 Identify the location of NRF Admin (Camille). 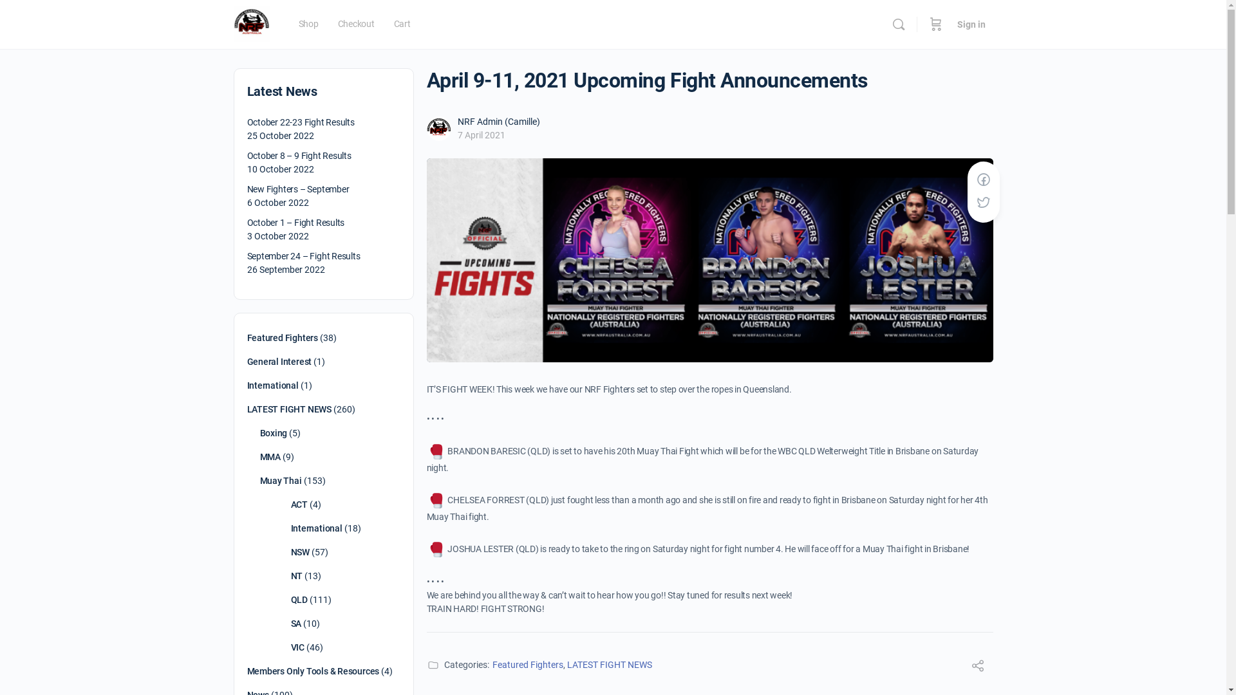
(498, 122).